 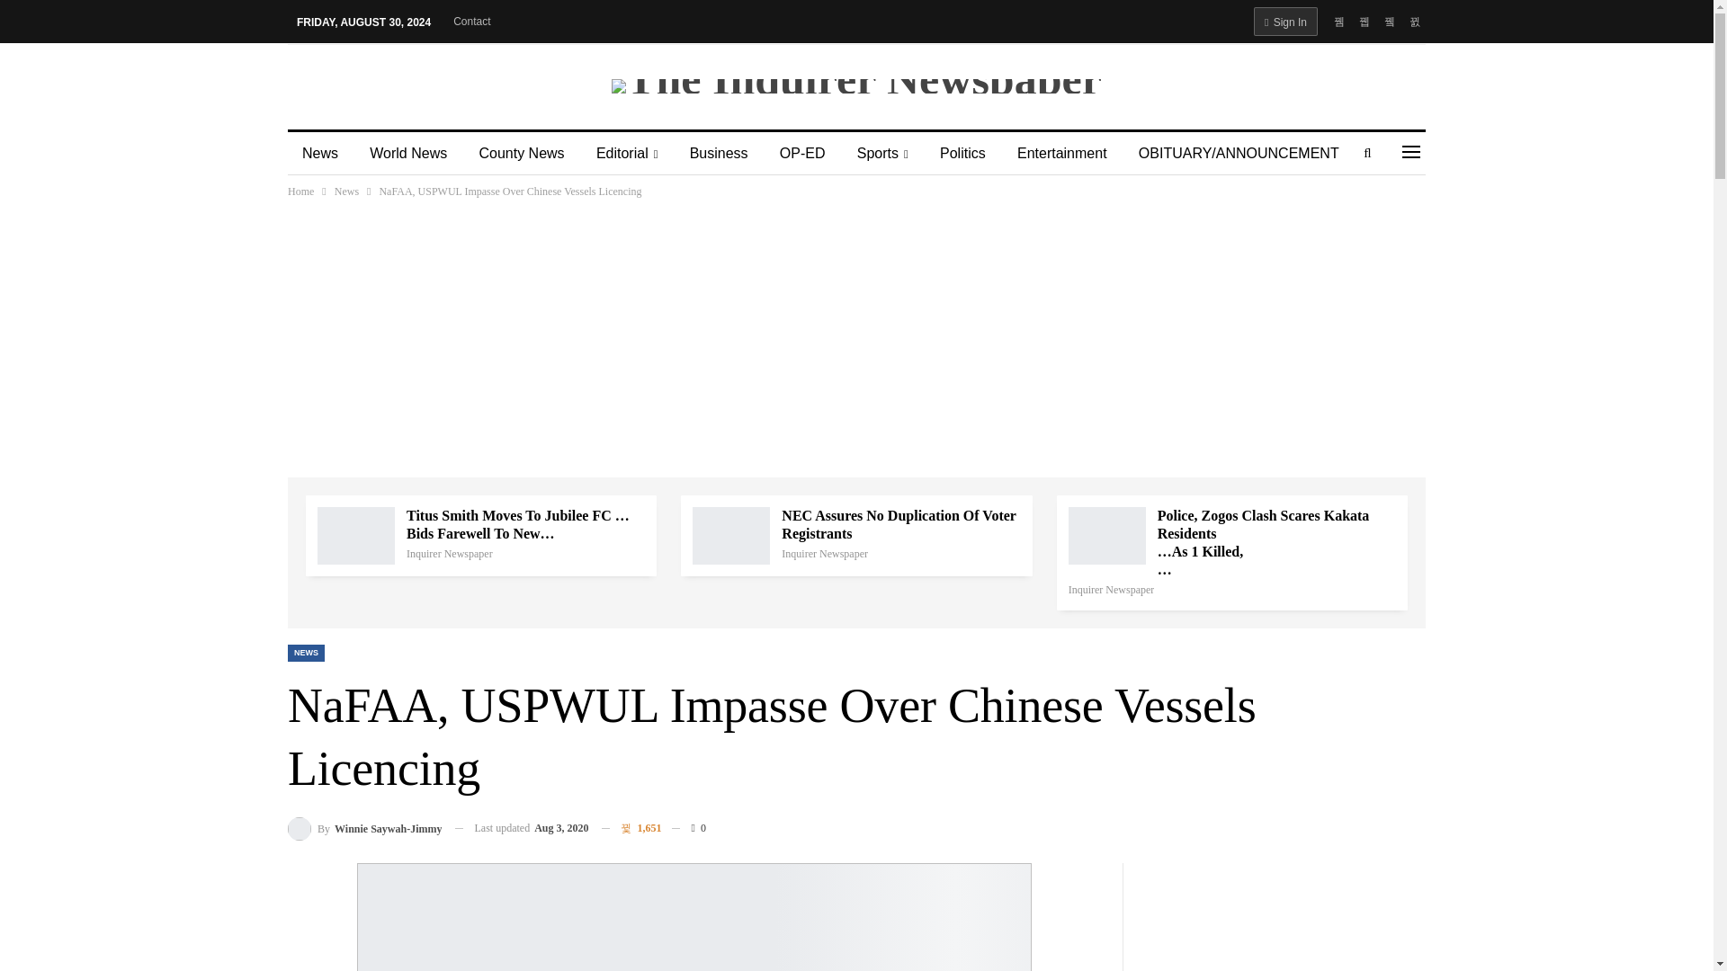 I want to click on County News, so click(x=522, y=153).